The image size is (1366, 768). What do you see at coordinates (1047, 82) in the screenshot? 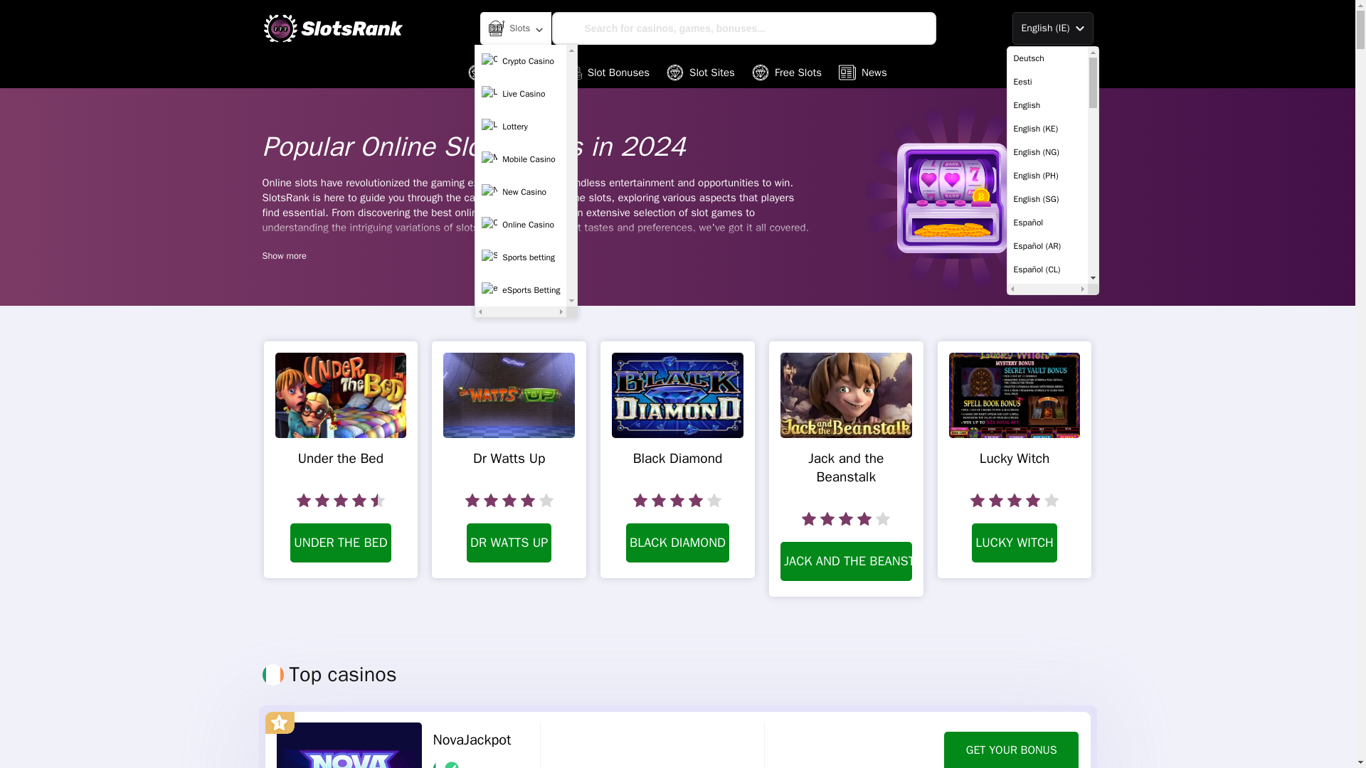
I see `Eesti` at bounding box center [1047, 82].